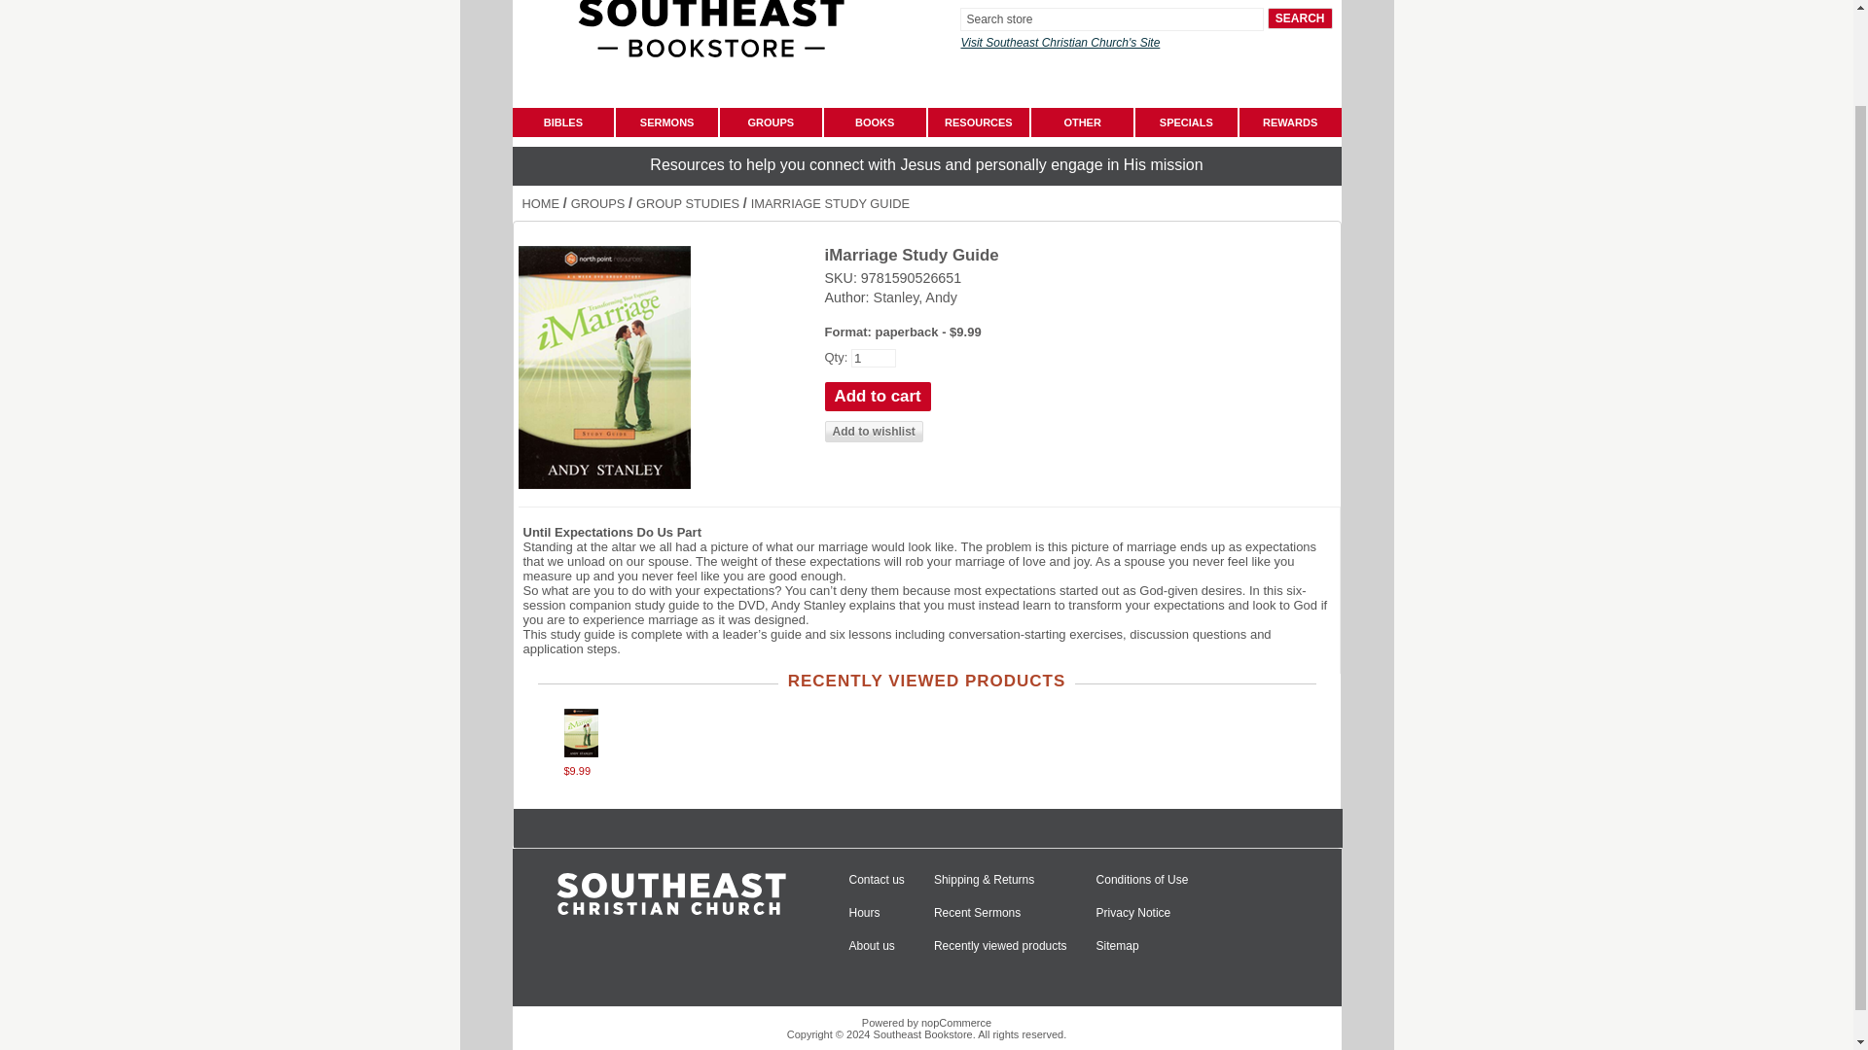 The height and width of the screenshot is (1050, 1868). I want to click on SERMONS, so click(666, 122).